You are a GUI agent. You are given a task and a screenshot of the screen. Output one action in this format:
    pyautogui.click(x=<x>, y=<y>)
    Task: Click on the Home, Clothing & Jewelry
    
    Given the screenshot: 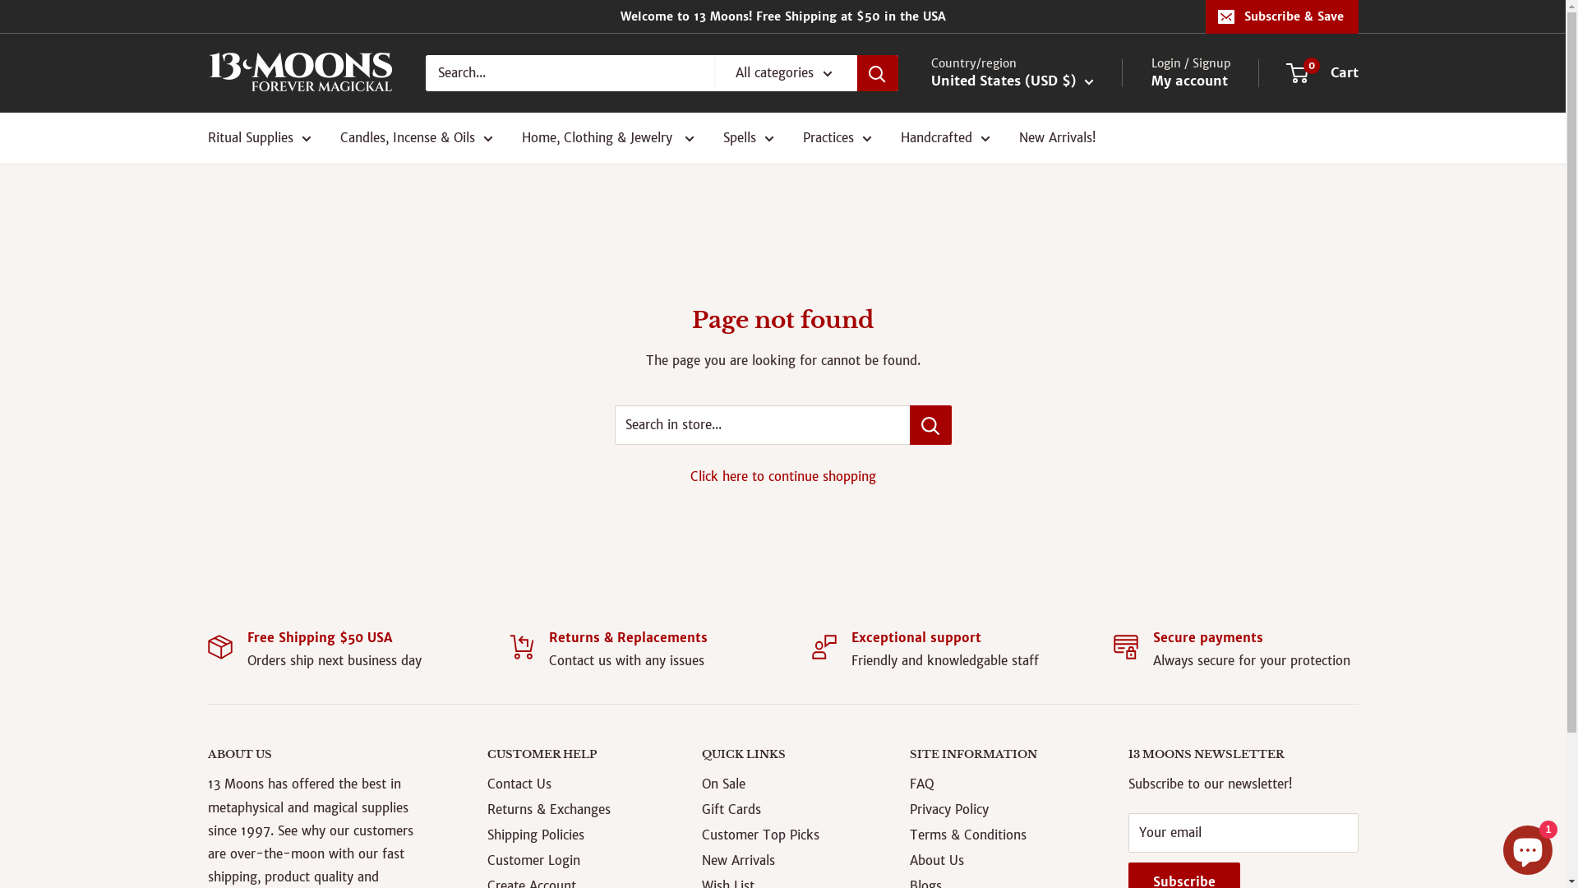 What is the action you would take?
    pyautogui.click(x=607, y=138)
    